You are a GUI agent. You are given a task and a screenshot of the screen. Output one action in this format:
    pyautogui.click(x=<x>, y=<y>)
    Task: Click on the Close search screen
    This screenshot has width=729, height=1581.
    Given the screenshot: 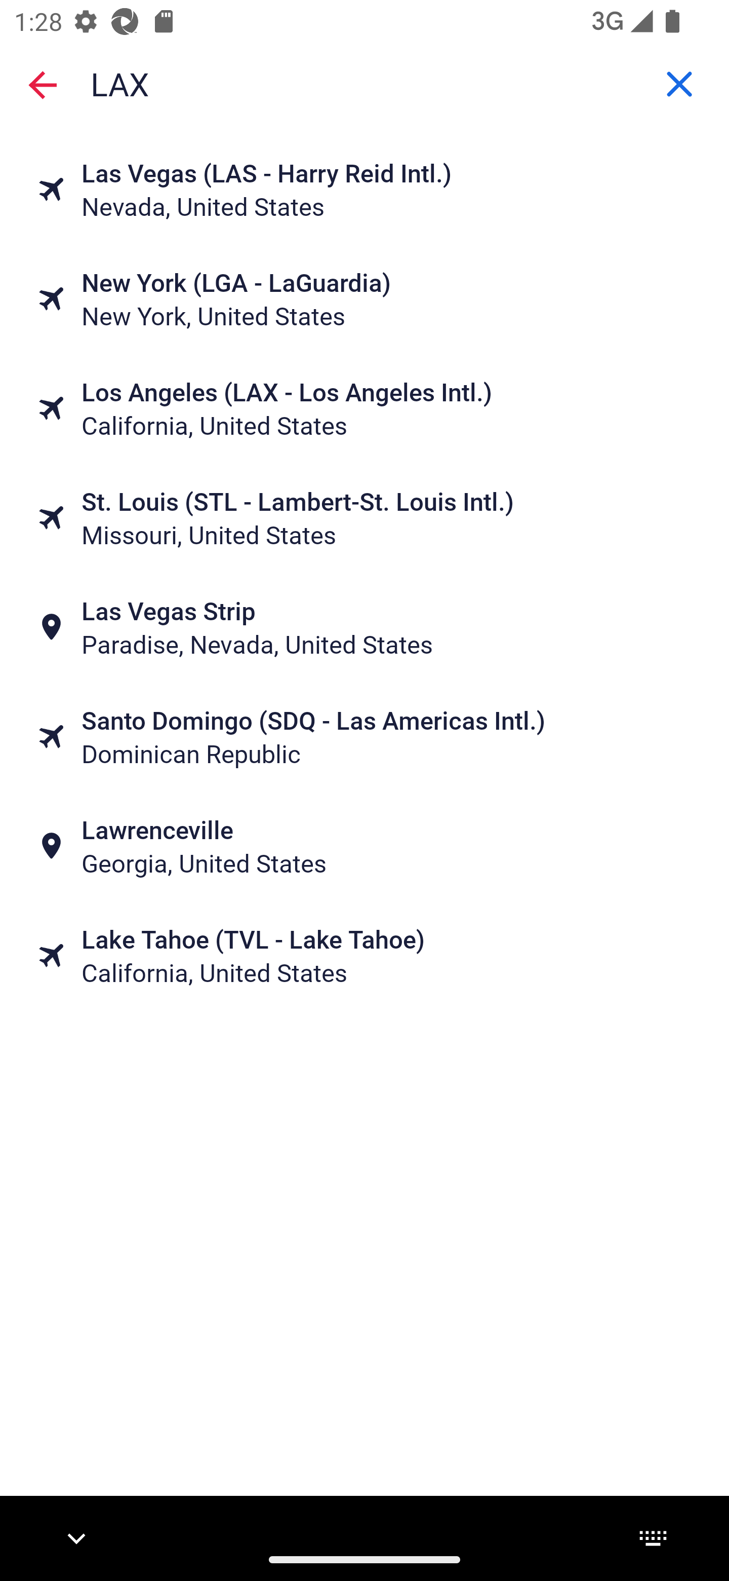 What is the action you would take?
    pyautogui.click(x=43, y=85)
    